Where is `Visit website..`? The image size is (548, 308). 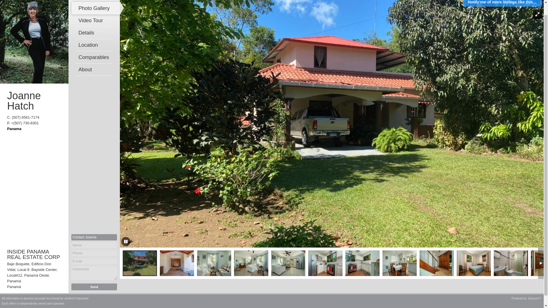
Visit website.. is located at coordinates (14, 129).